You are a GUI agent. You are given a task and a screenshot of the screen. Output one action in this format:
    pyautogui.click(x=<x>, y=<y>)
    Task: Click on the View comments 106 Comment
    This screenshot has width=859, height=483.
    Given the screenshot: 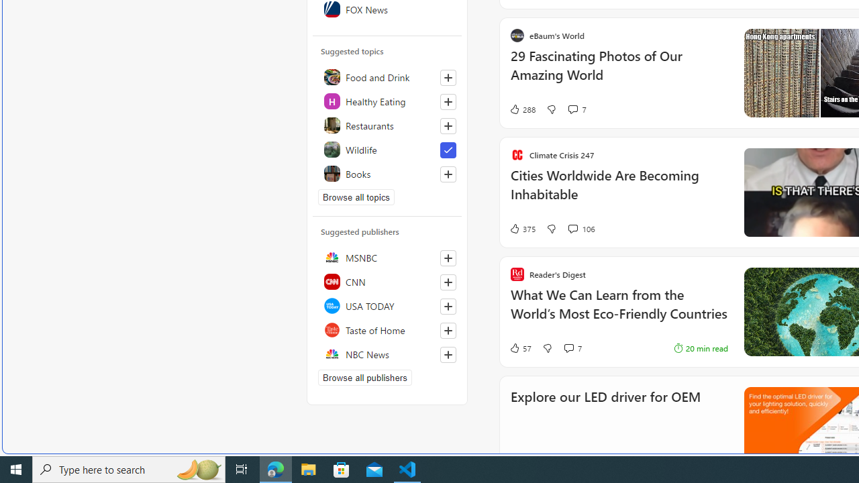 What is the action you would take?
    pyautogui.click(x=581, y=228)
    